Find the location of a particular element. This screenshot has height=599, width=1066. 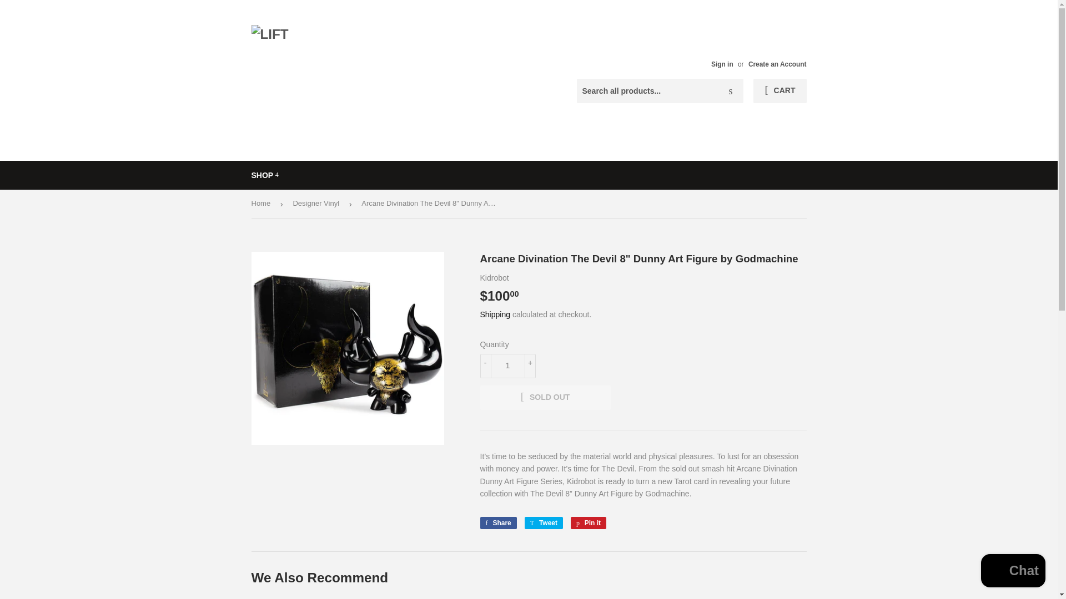

Search is located at coordinates (731, 91).